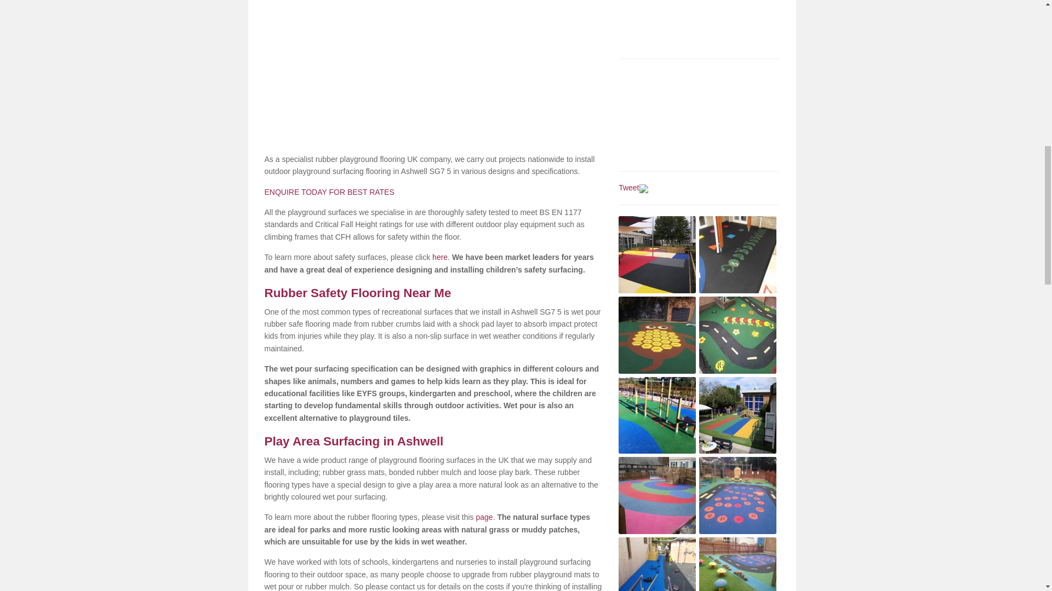  I want to click on Playground Surface Flooring in Ashwell 4, so click(737, 335).